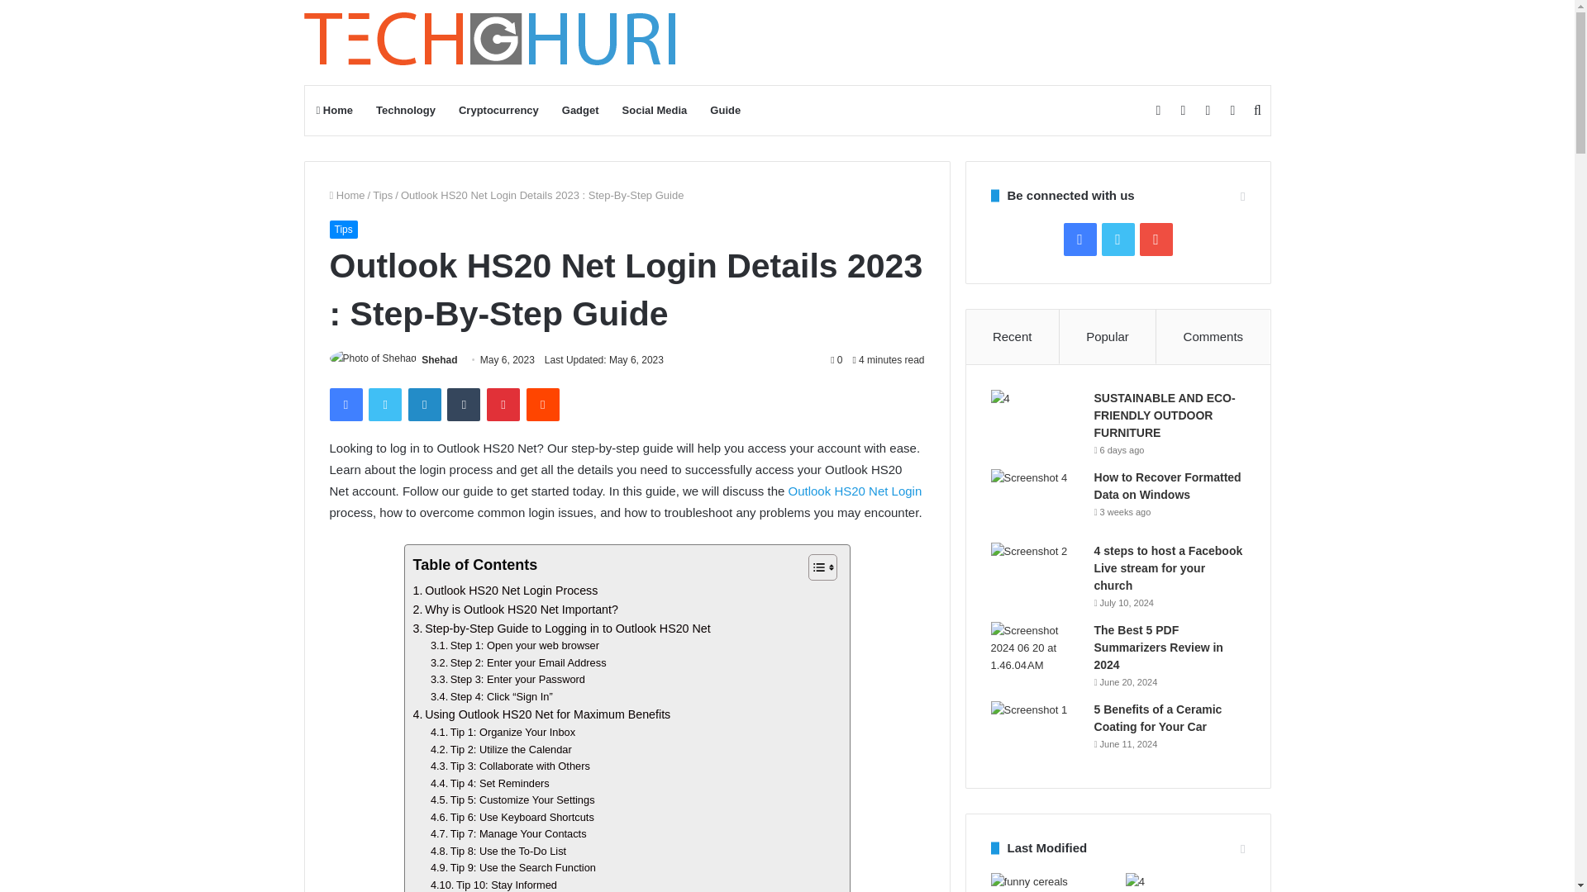  What do you see at coordinates (439, 359) in the screenshot?
I see `Shehad` at bounding box center [439, 359].